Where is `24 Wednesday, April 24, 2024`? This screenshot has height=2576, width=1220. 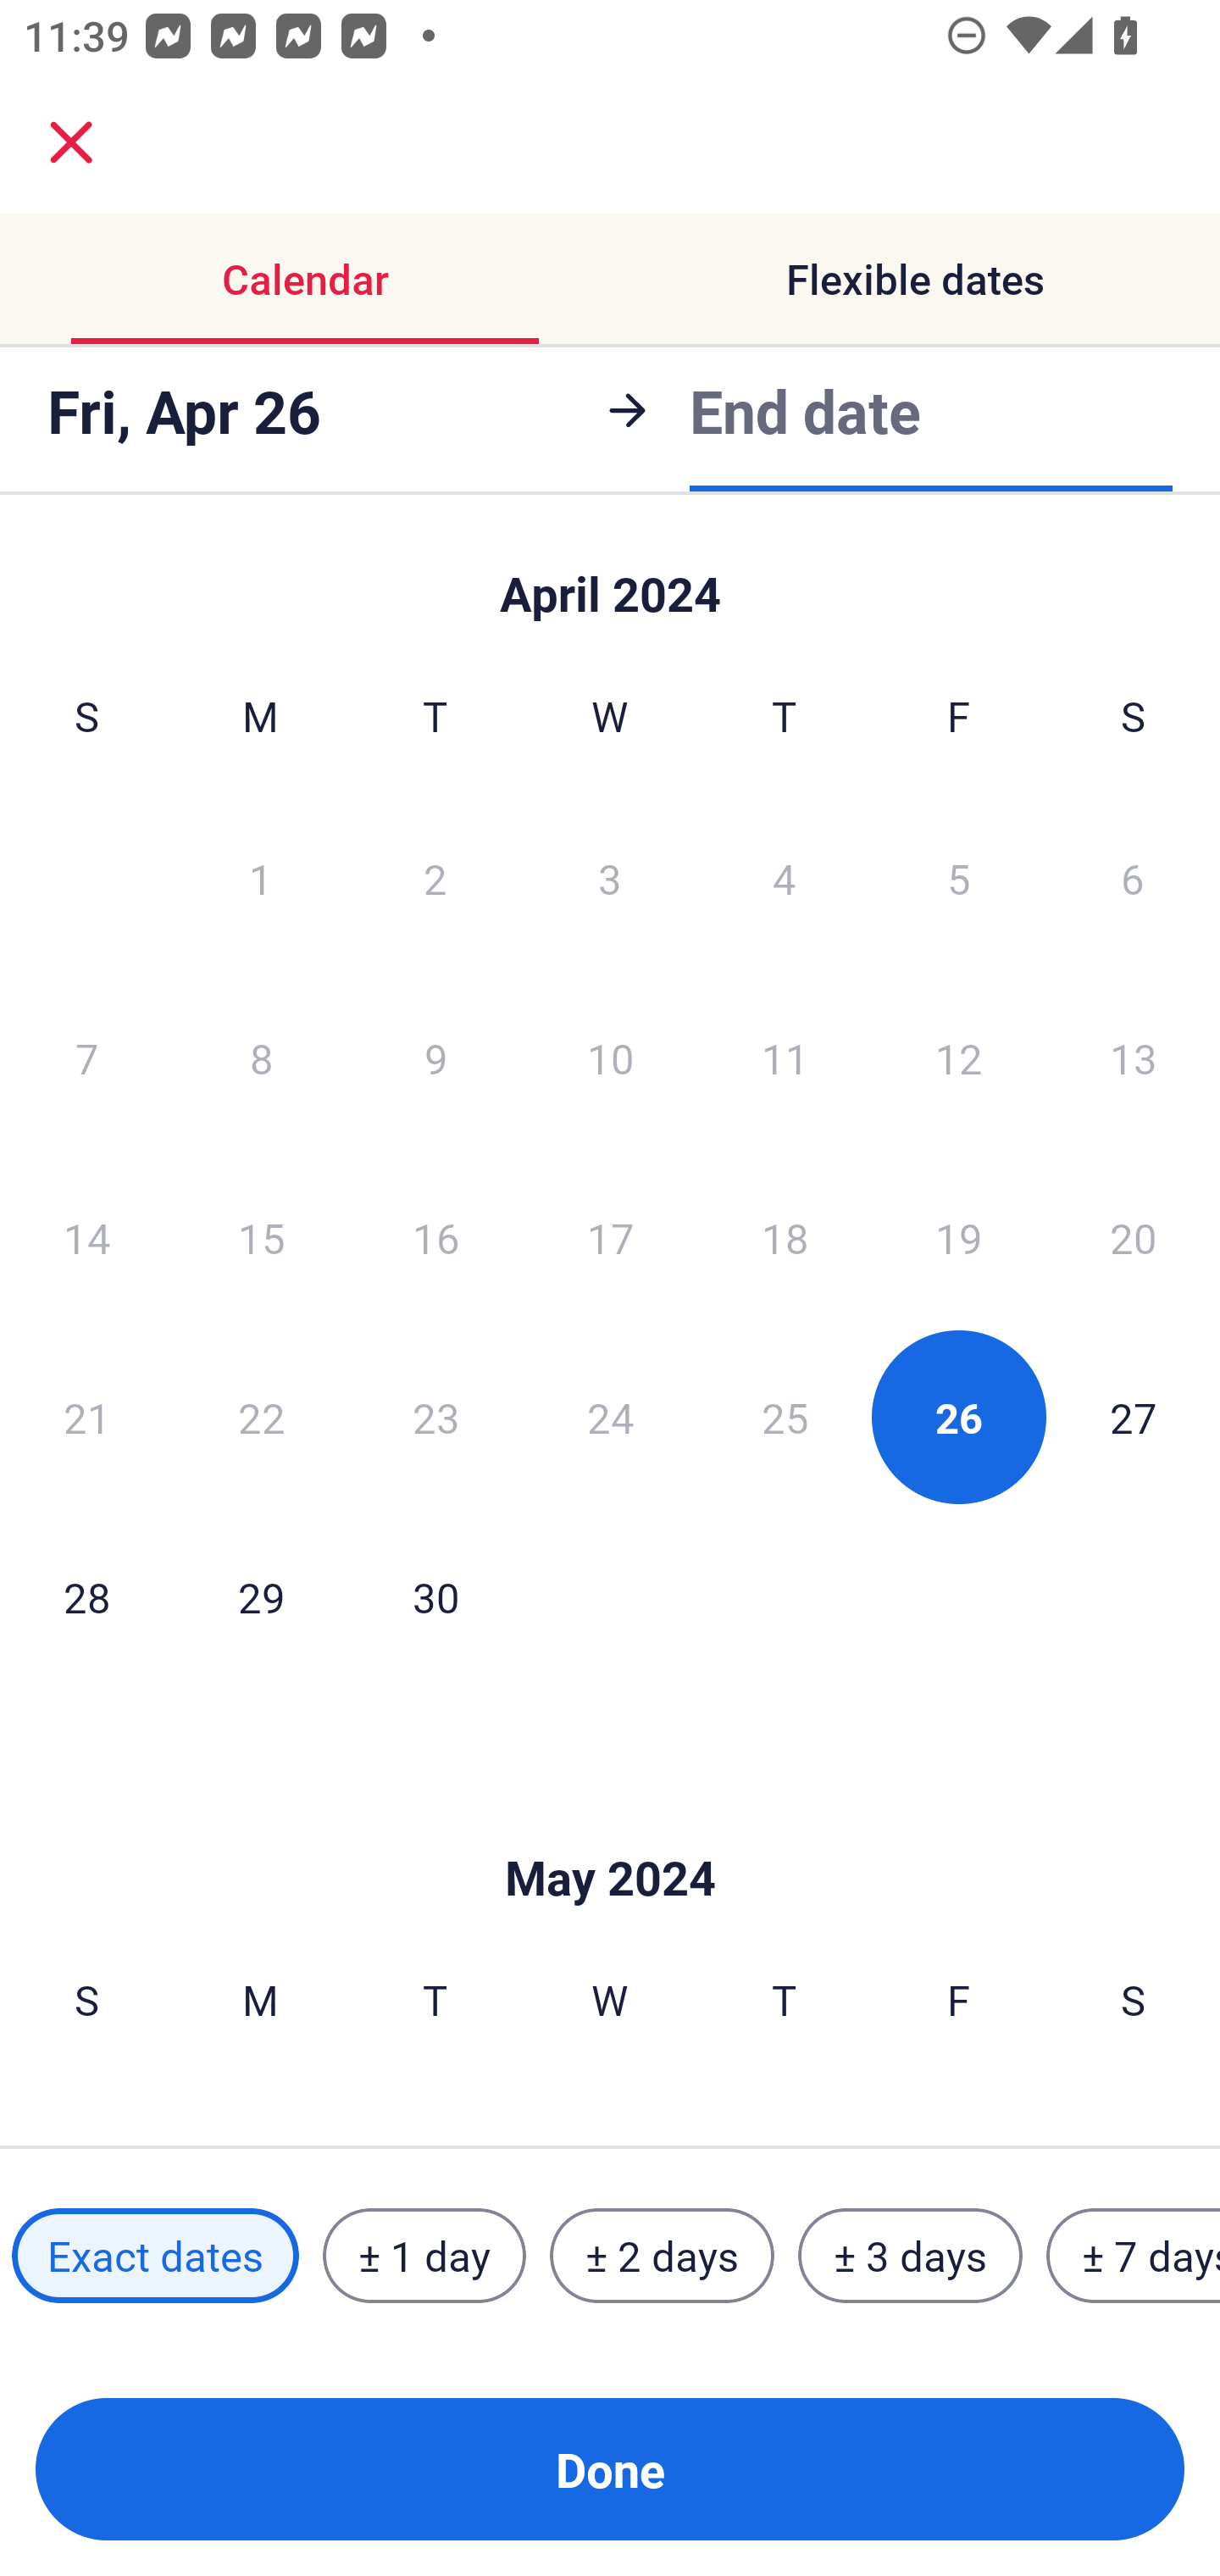
24 Wednesday, April 24, 2024 is located at coordinates (610, 1417).